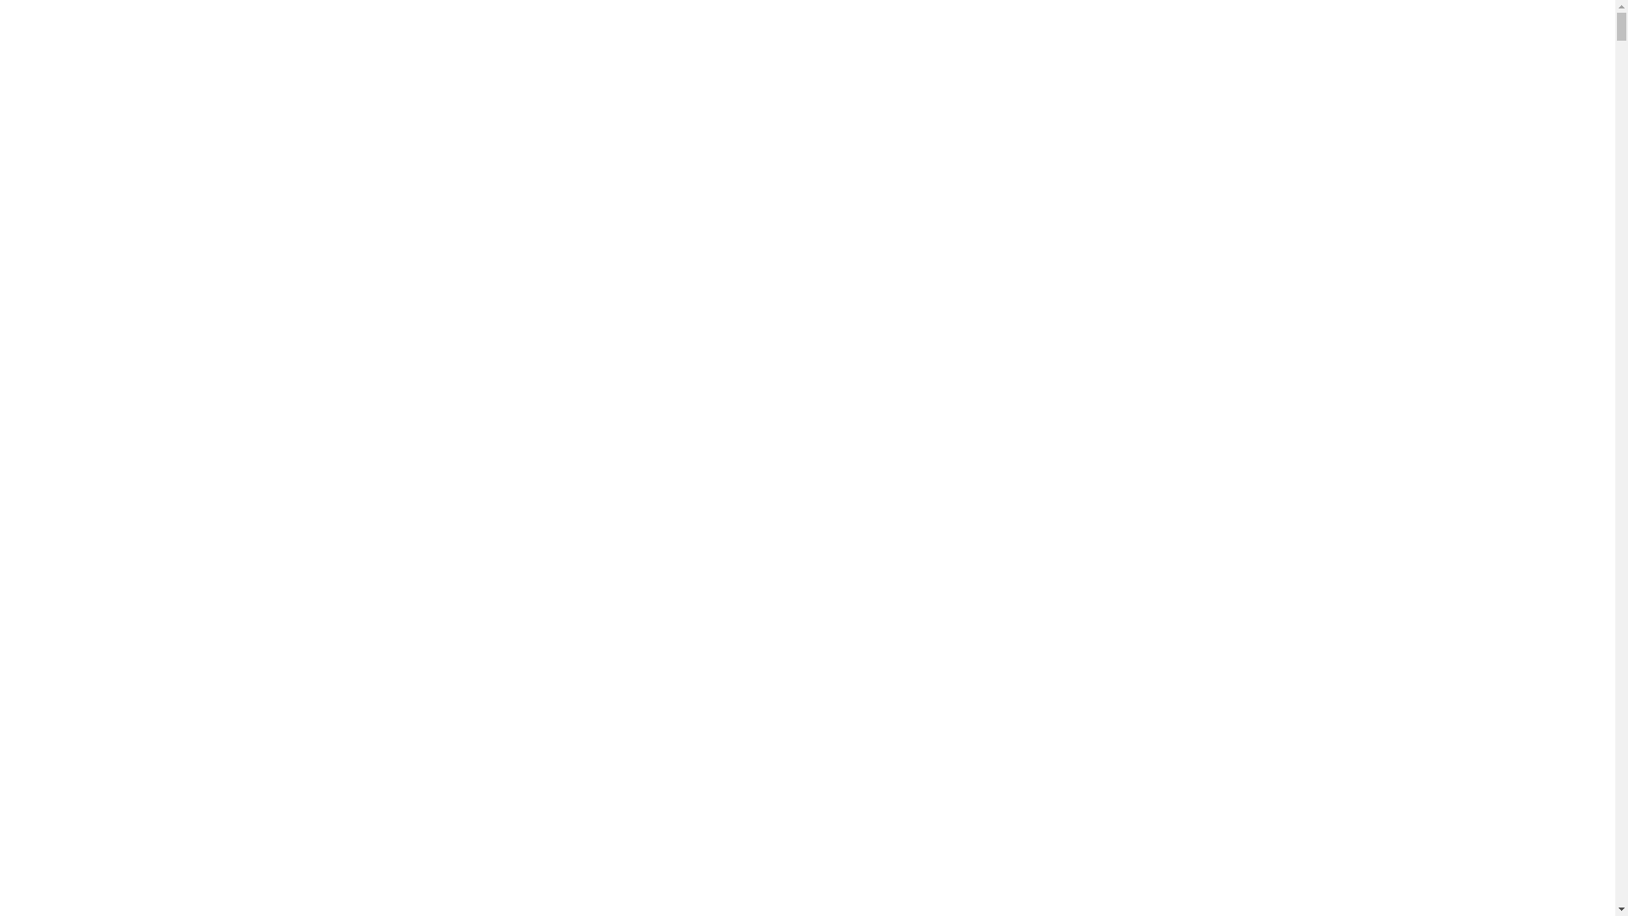  What do you see at coordinates (27, 87) in the screenshot?
I see `Les XIV` at bounding box center [27, 87].